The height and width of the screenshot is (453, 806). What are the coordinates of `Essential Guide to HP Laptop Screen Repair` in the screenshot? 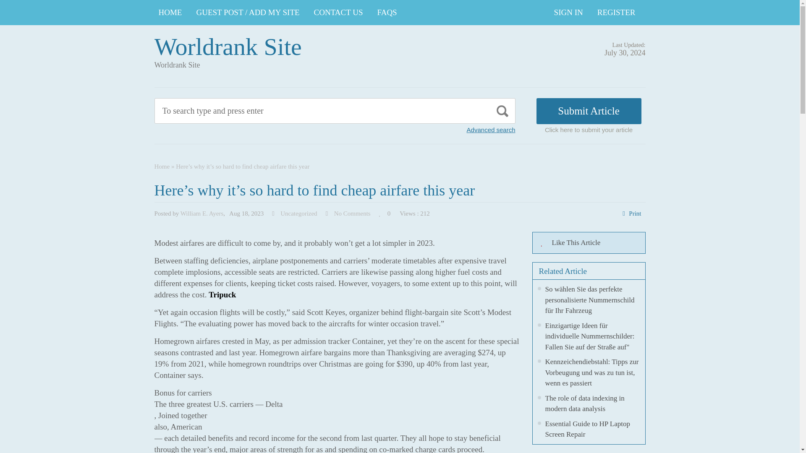 It's located at (587, 429).